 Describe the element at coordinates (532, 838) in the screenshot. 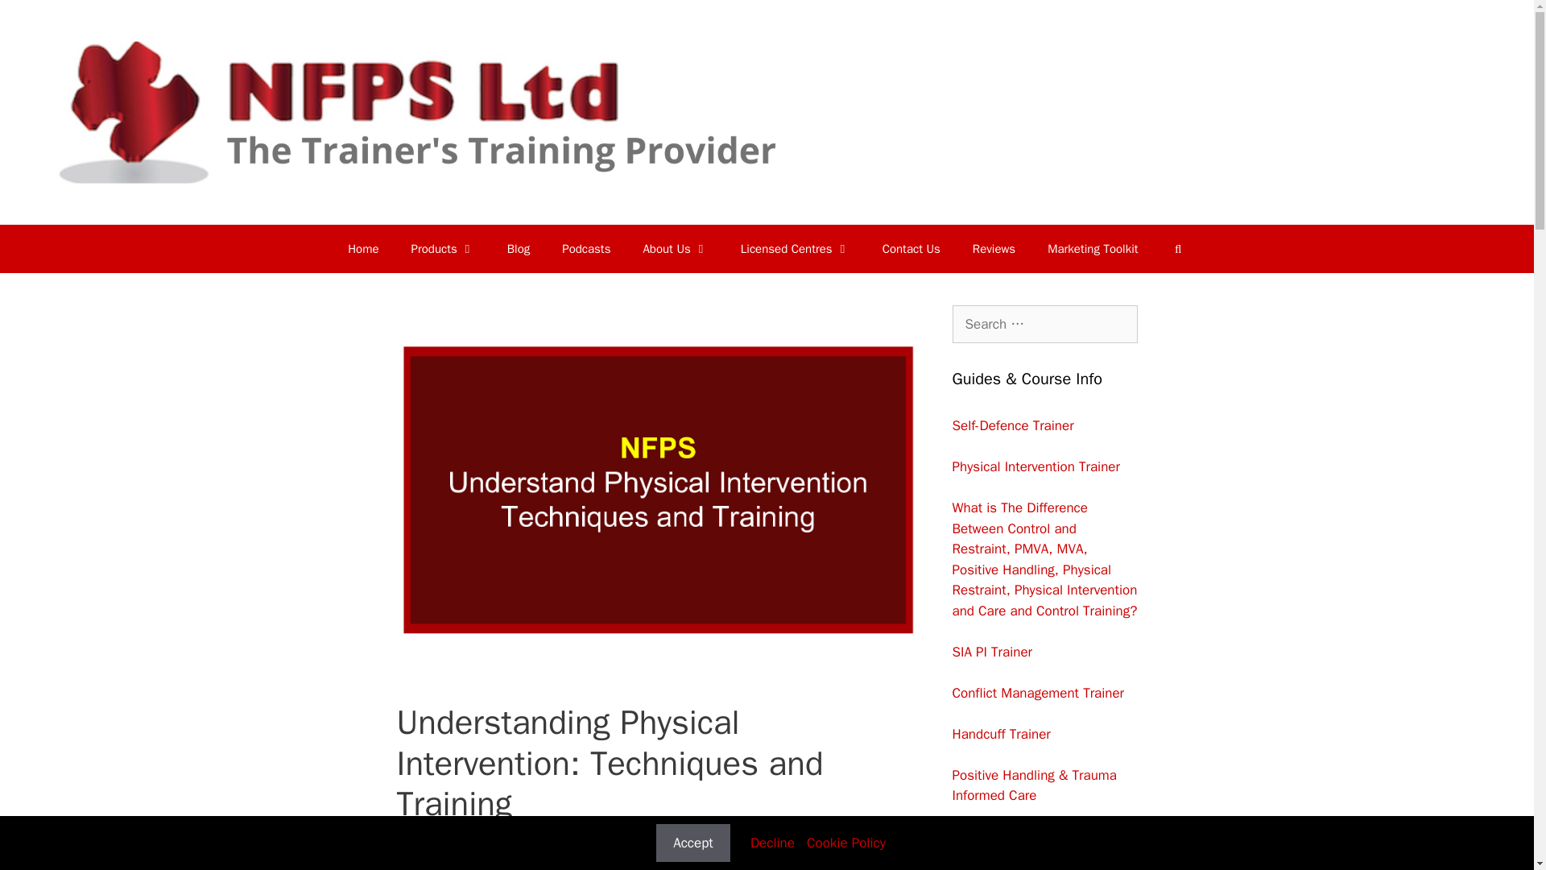

I see `View all posts by Trevel Henry` at that location.